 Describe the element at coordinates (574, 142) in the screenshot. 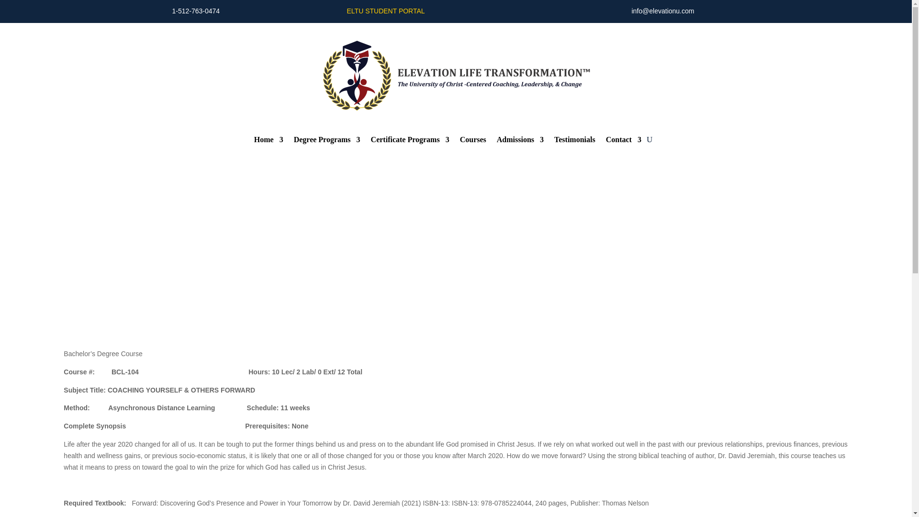

I see `Testimonials` at that location.